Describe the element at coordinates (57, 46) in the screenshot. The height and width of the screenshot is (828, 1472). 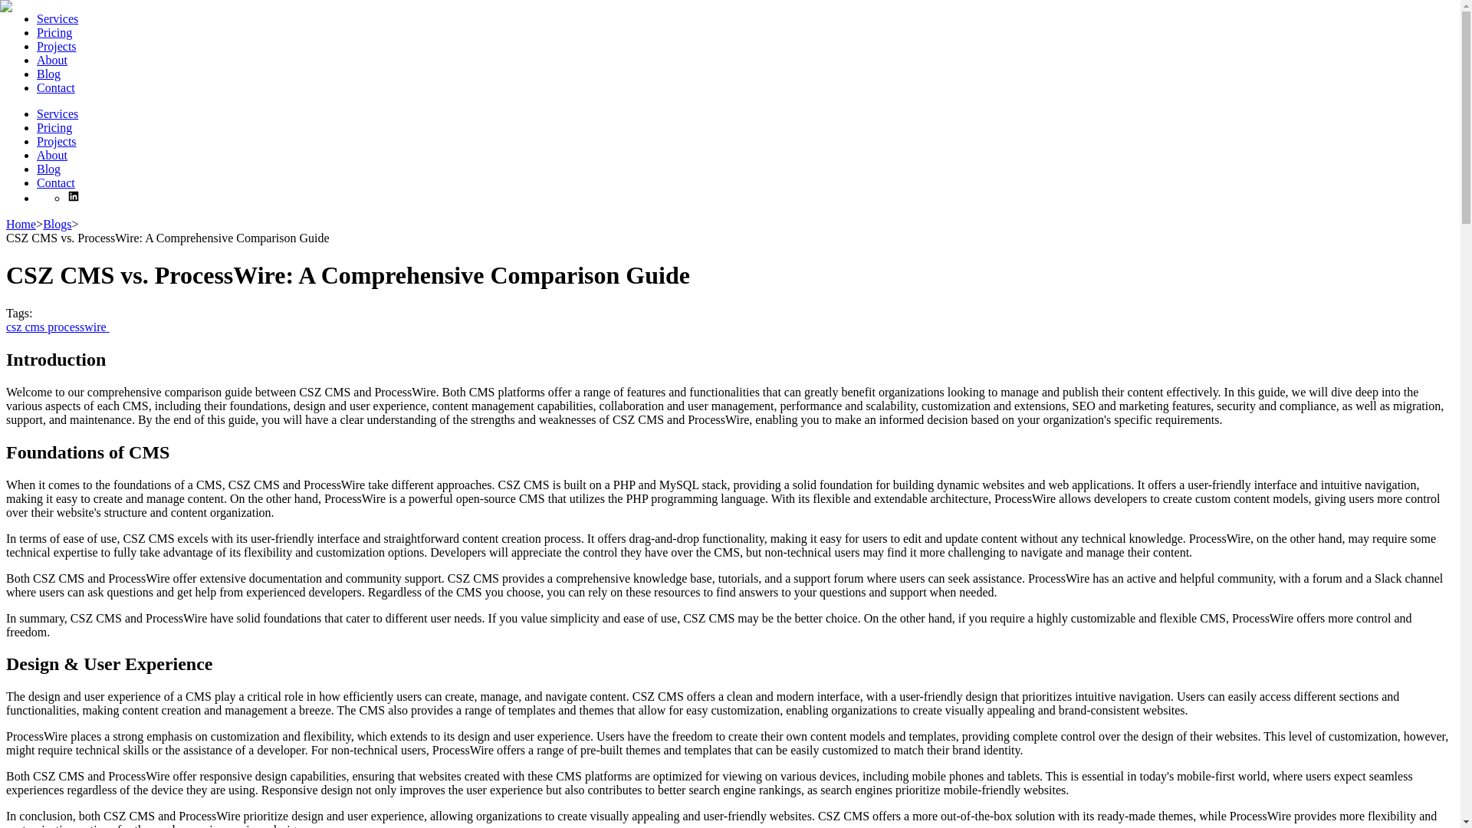
I see `Projects` at that location.